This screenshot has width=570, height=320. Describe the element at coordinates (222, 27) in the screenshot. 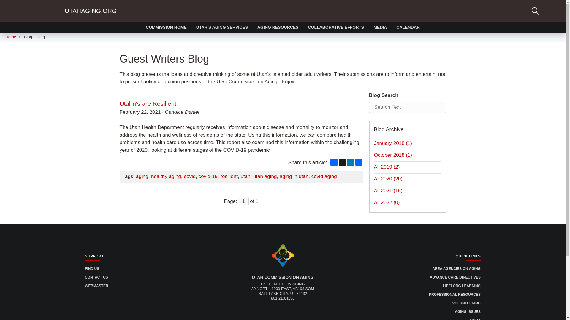

I see `UTAH'S AGING SERVICES` at that location.